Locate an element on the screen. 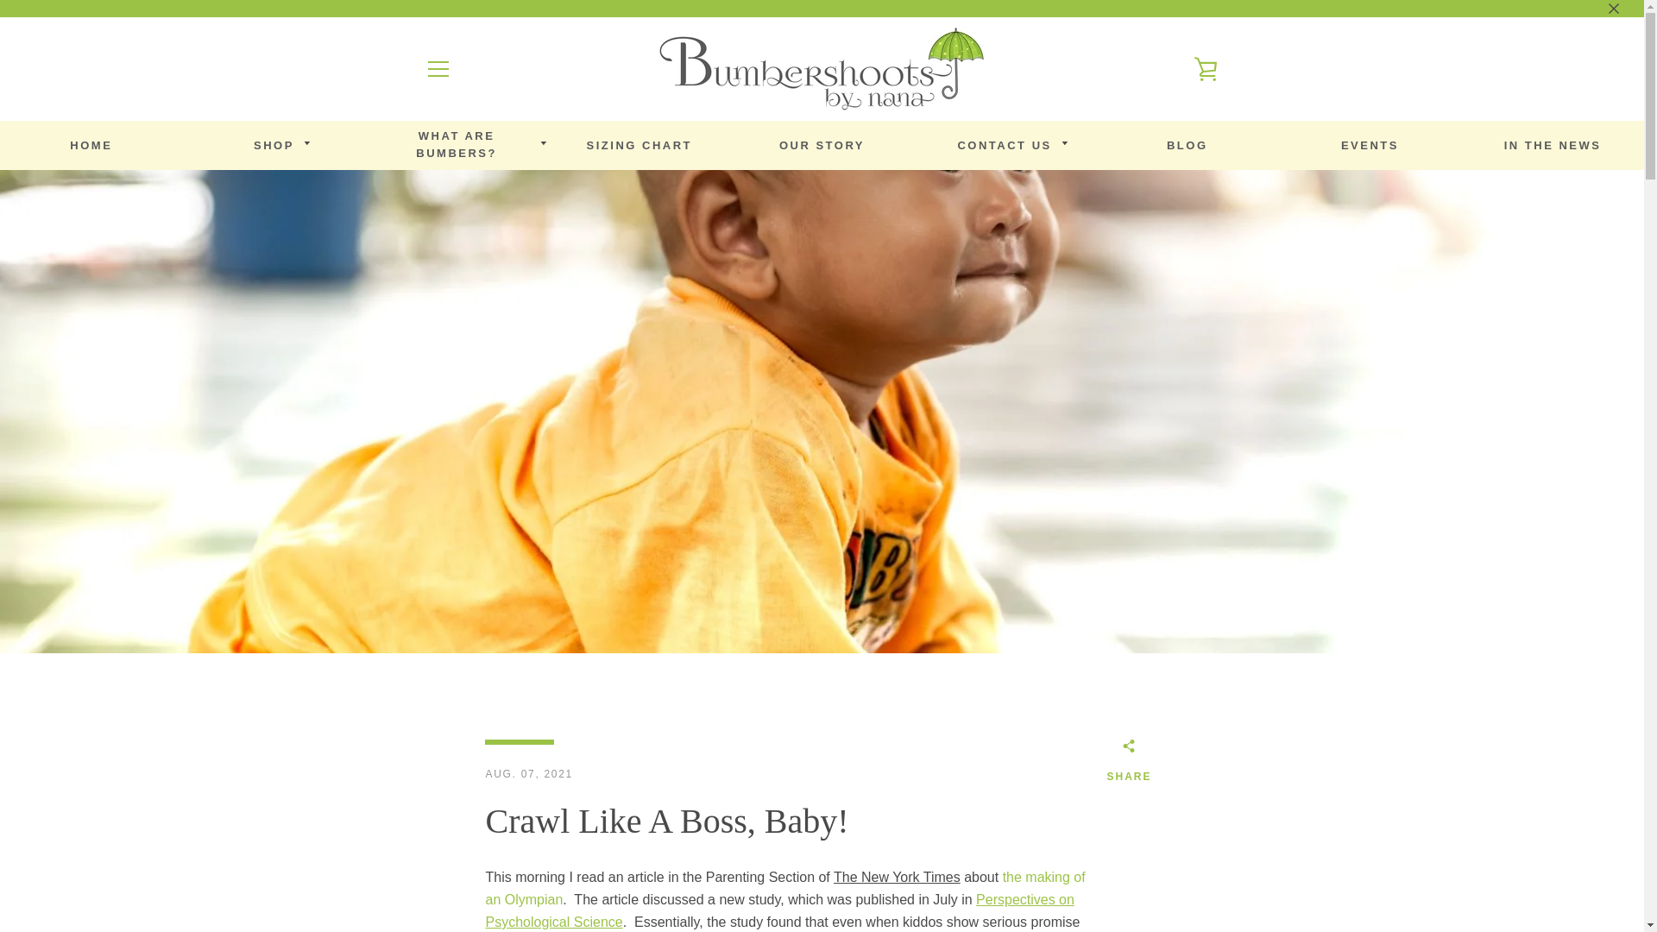 This screenshot has width=1657, height=932. EVENTS is located at coordinates (457, 145).